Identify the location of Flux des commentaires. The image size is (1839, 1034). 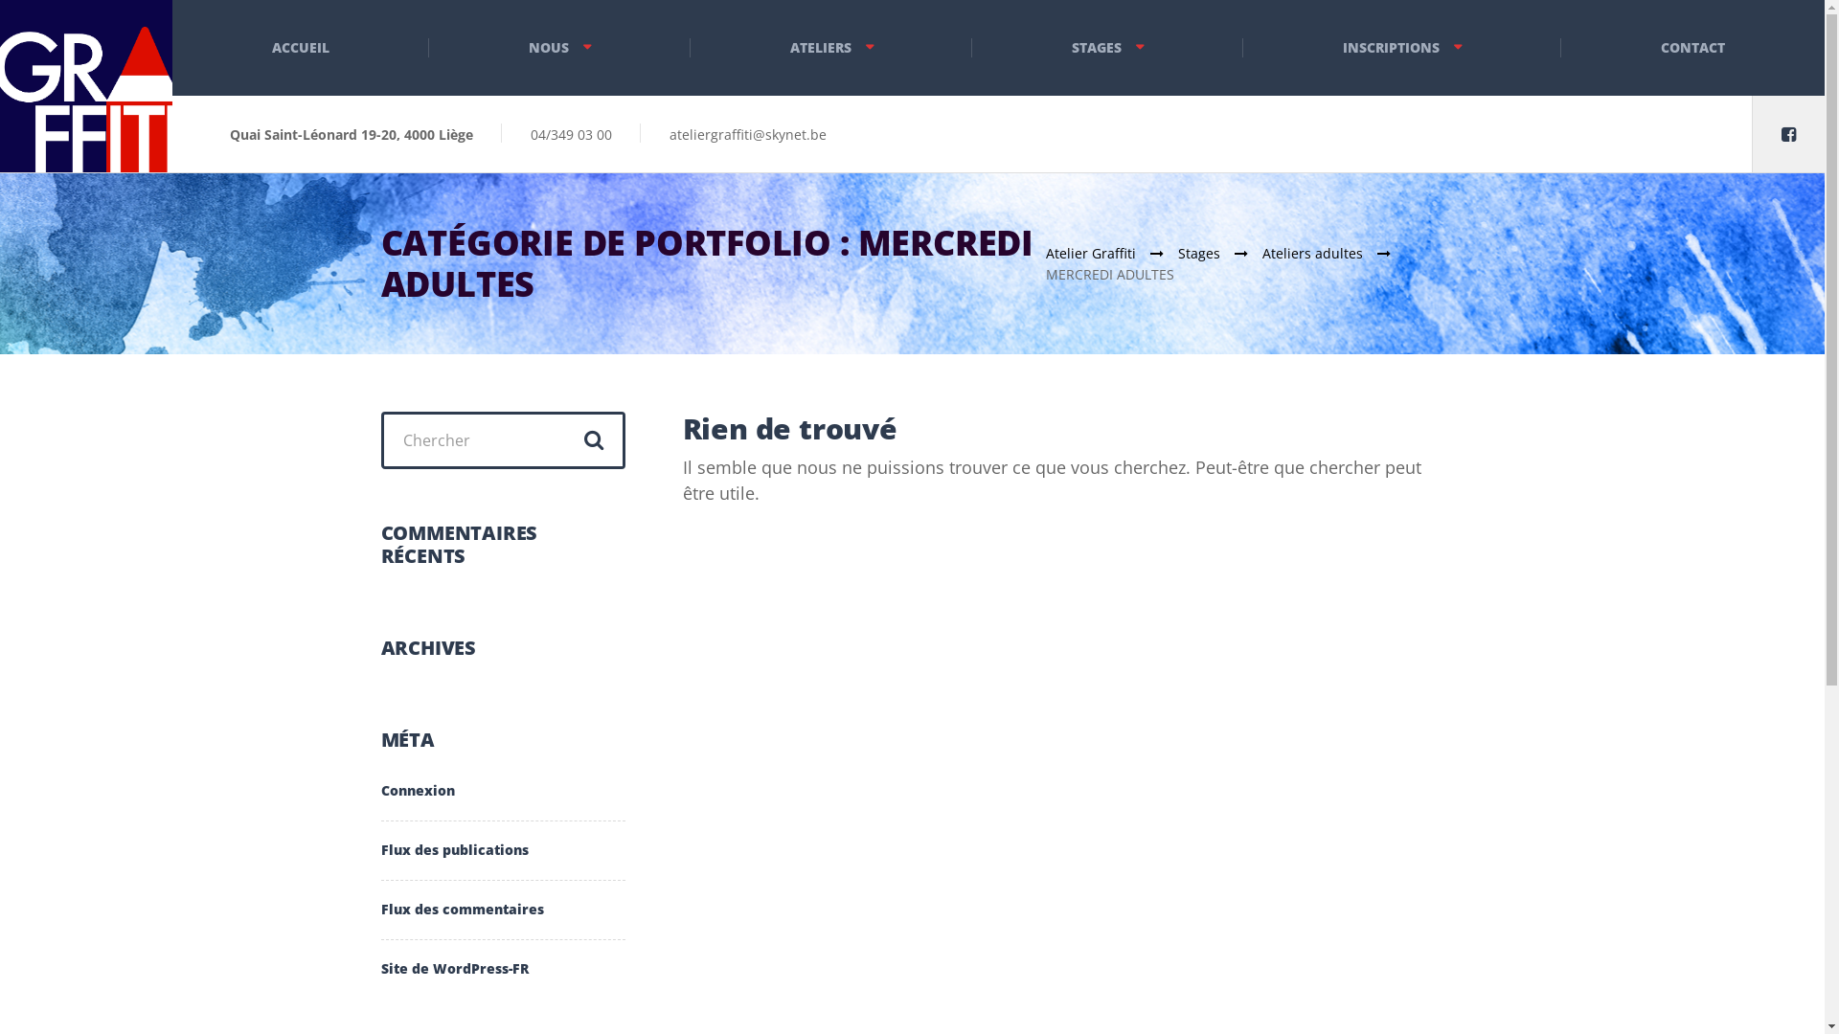
(463, 910).